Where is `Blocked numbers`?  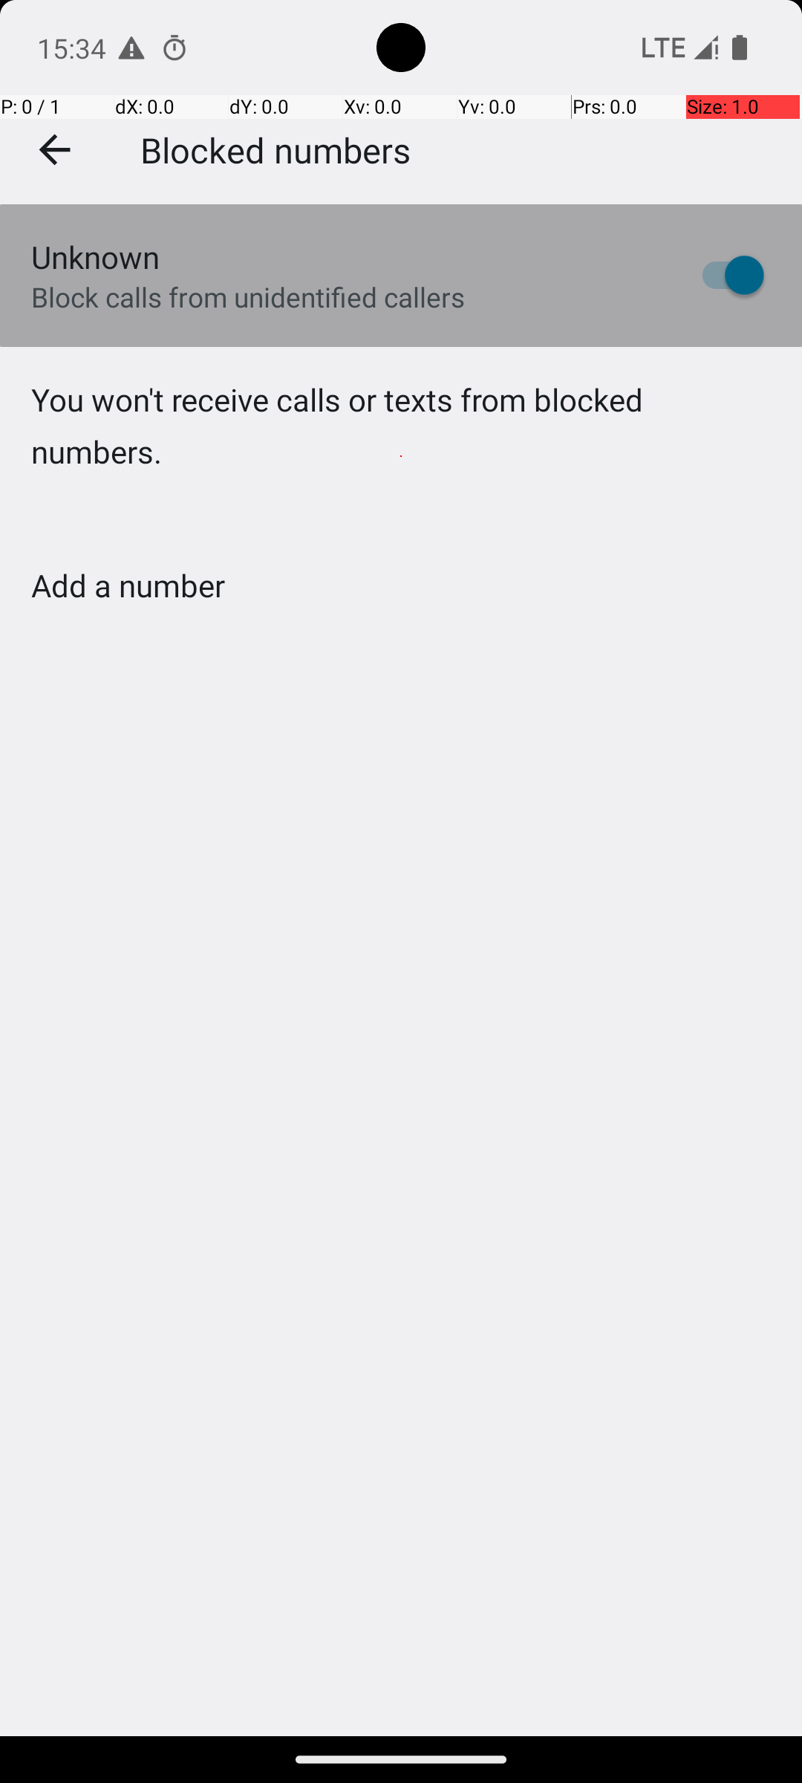 Blocked numbers is located at coordinates (276, 149).